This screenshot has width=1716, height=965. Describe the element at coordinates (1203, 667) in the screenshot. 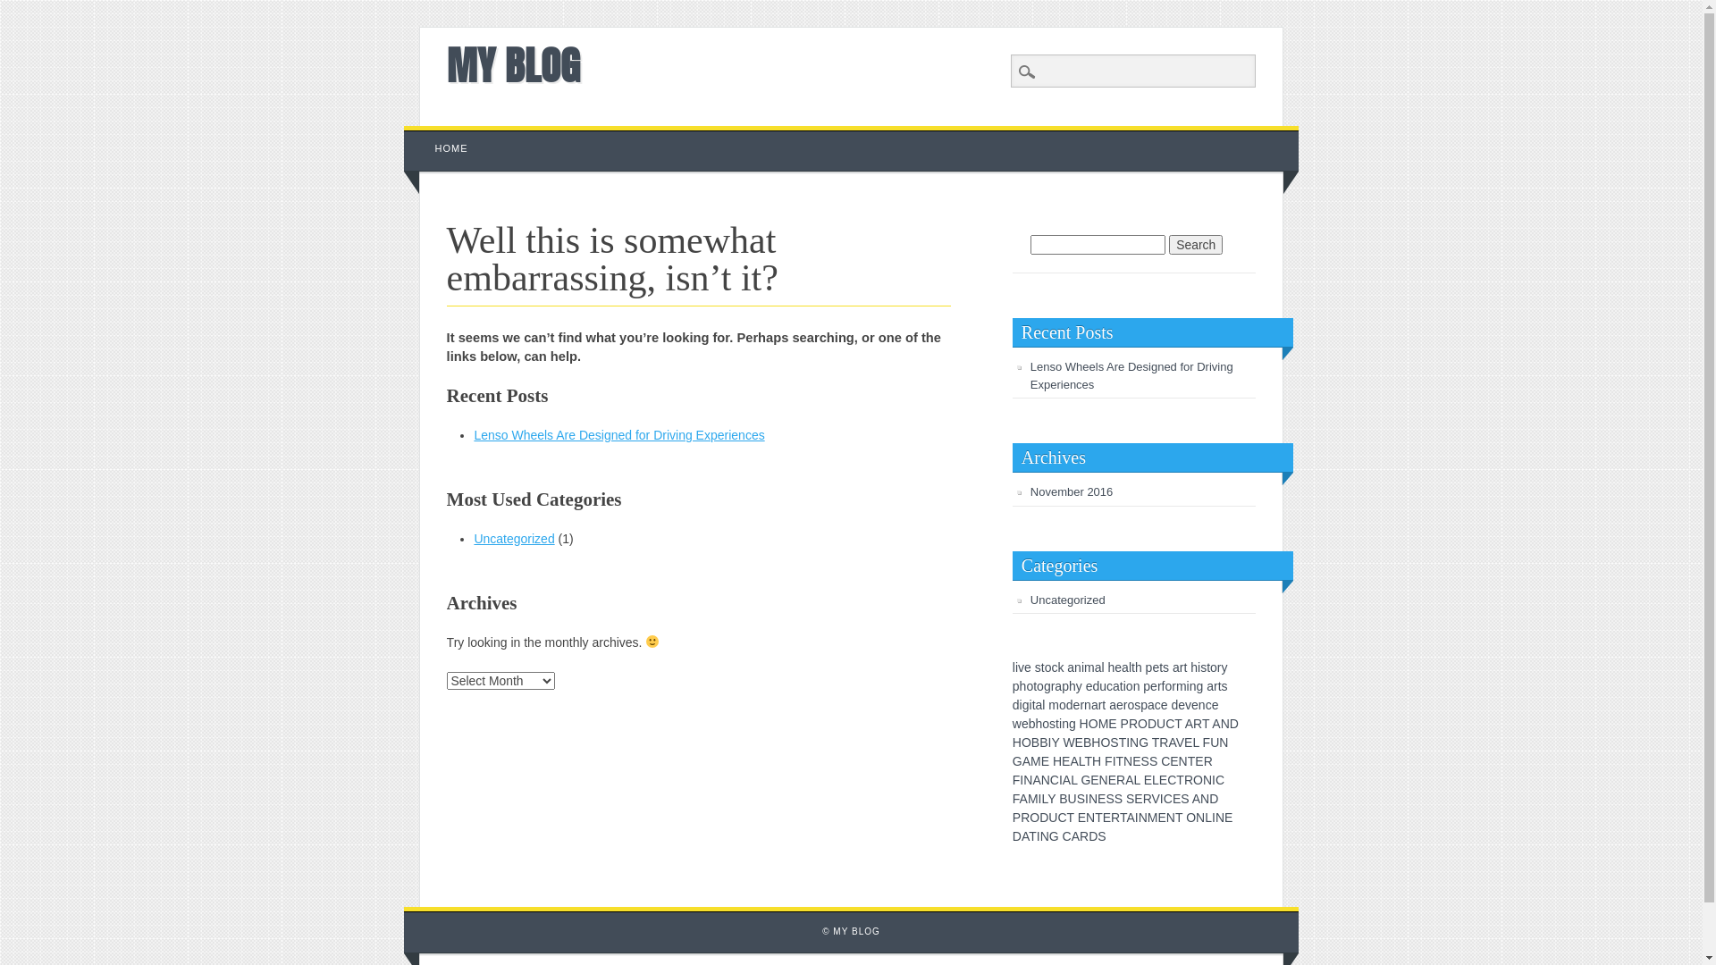

I see `s` at that location.